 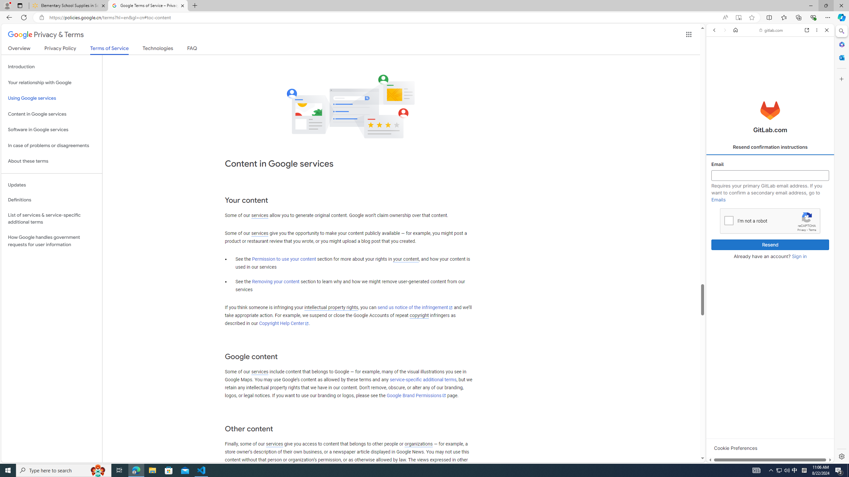 What do you see at coordinates (729, 220) in the screenshot?
I see `I'm not a robot` at bounding box center [729, 220].